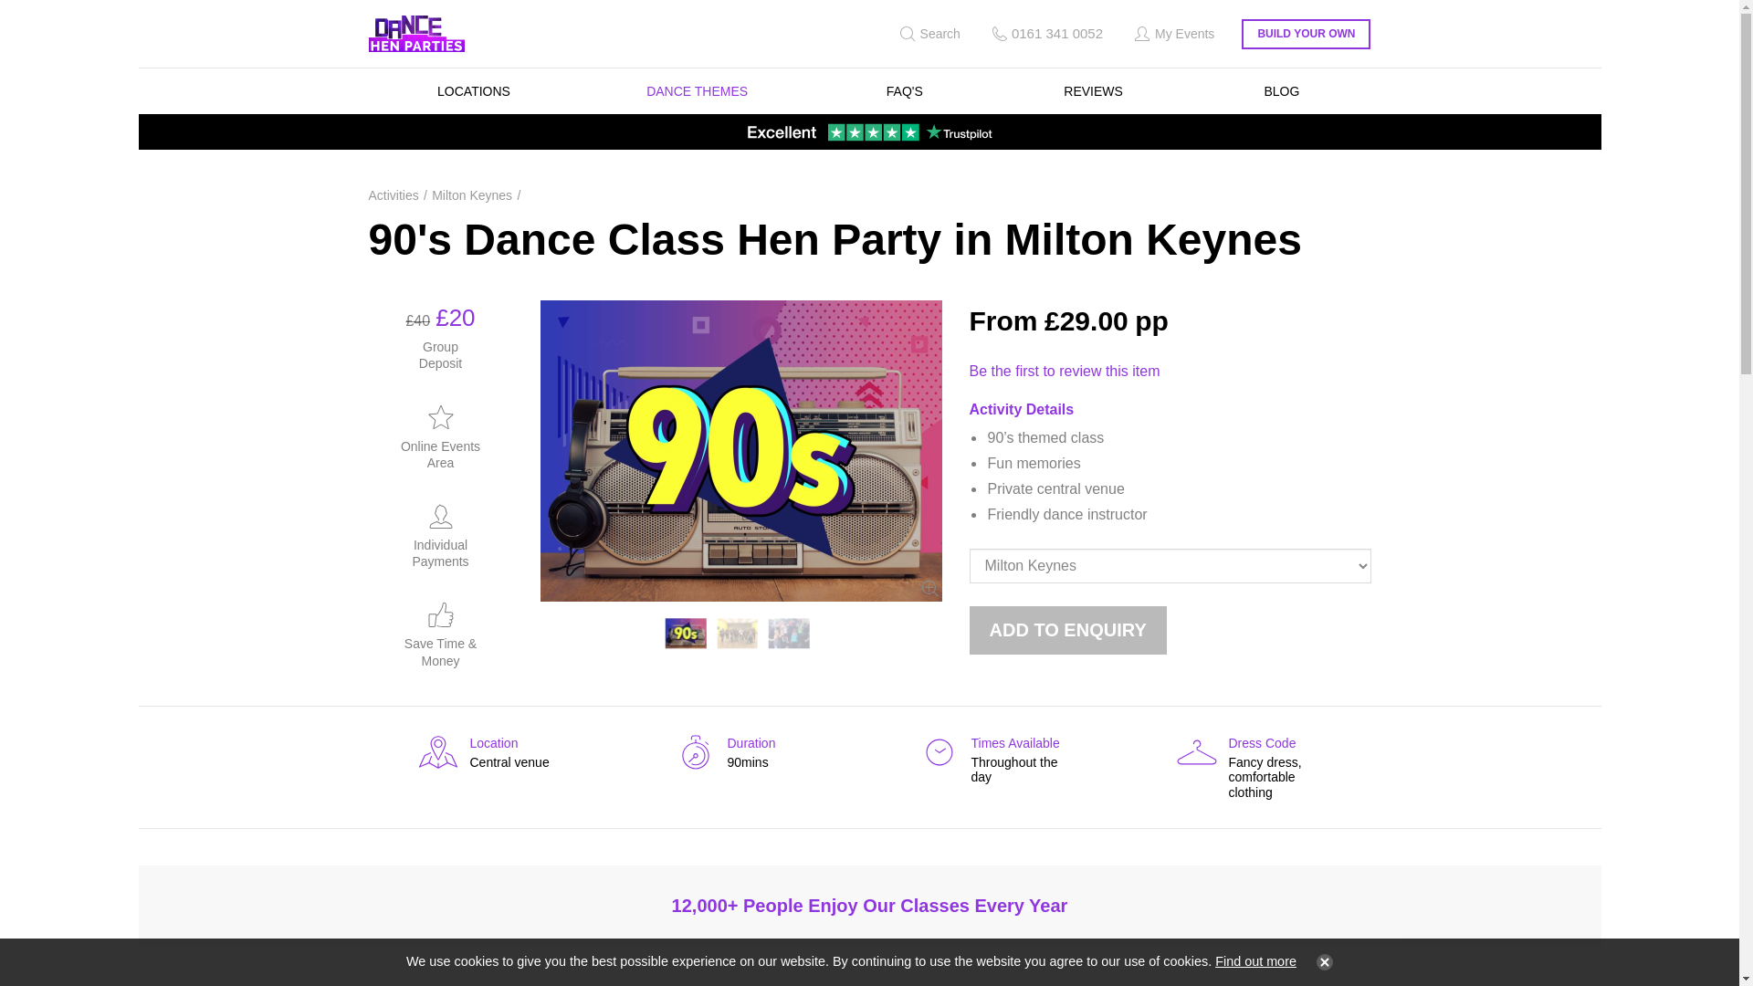 The width and height of the screenshot is (1753, 986). Describe the element at coordinates (686, 633) in the screenshot. I see `90's Dance Hen Parties` at that location.